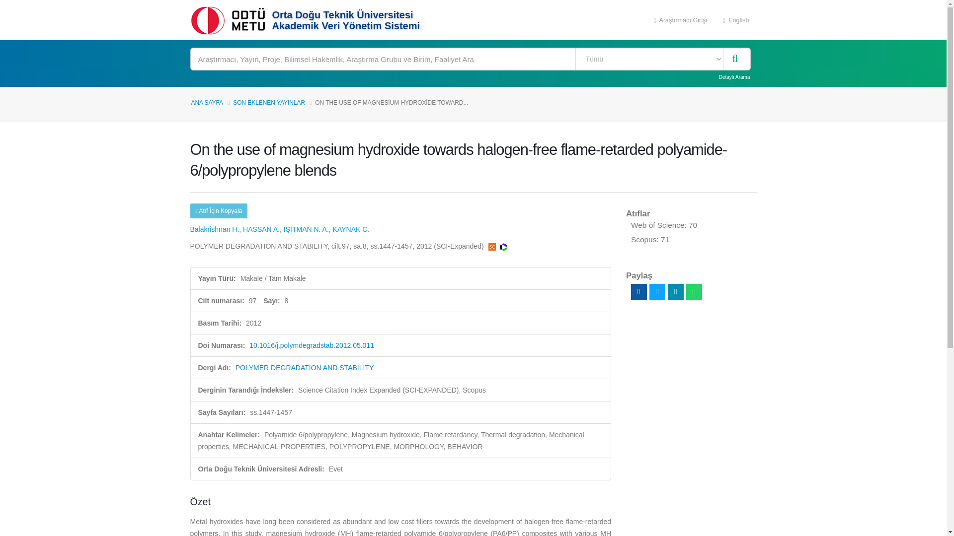  I want to click on Harintharavimal Balakrishnan, so click(215, 229).